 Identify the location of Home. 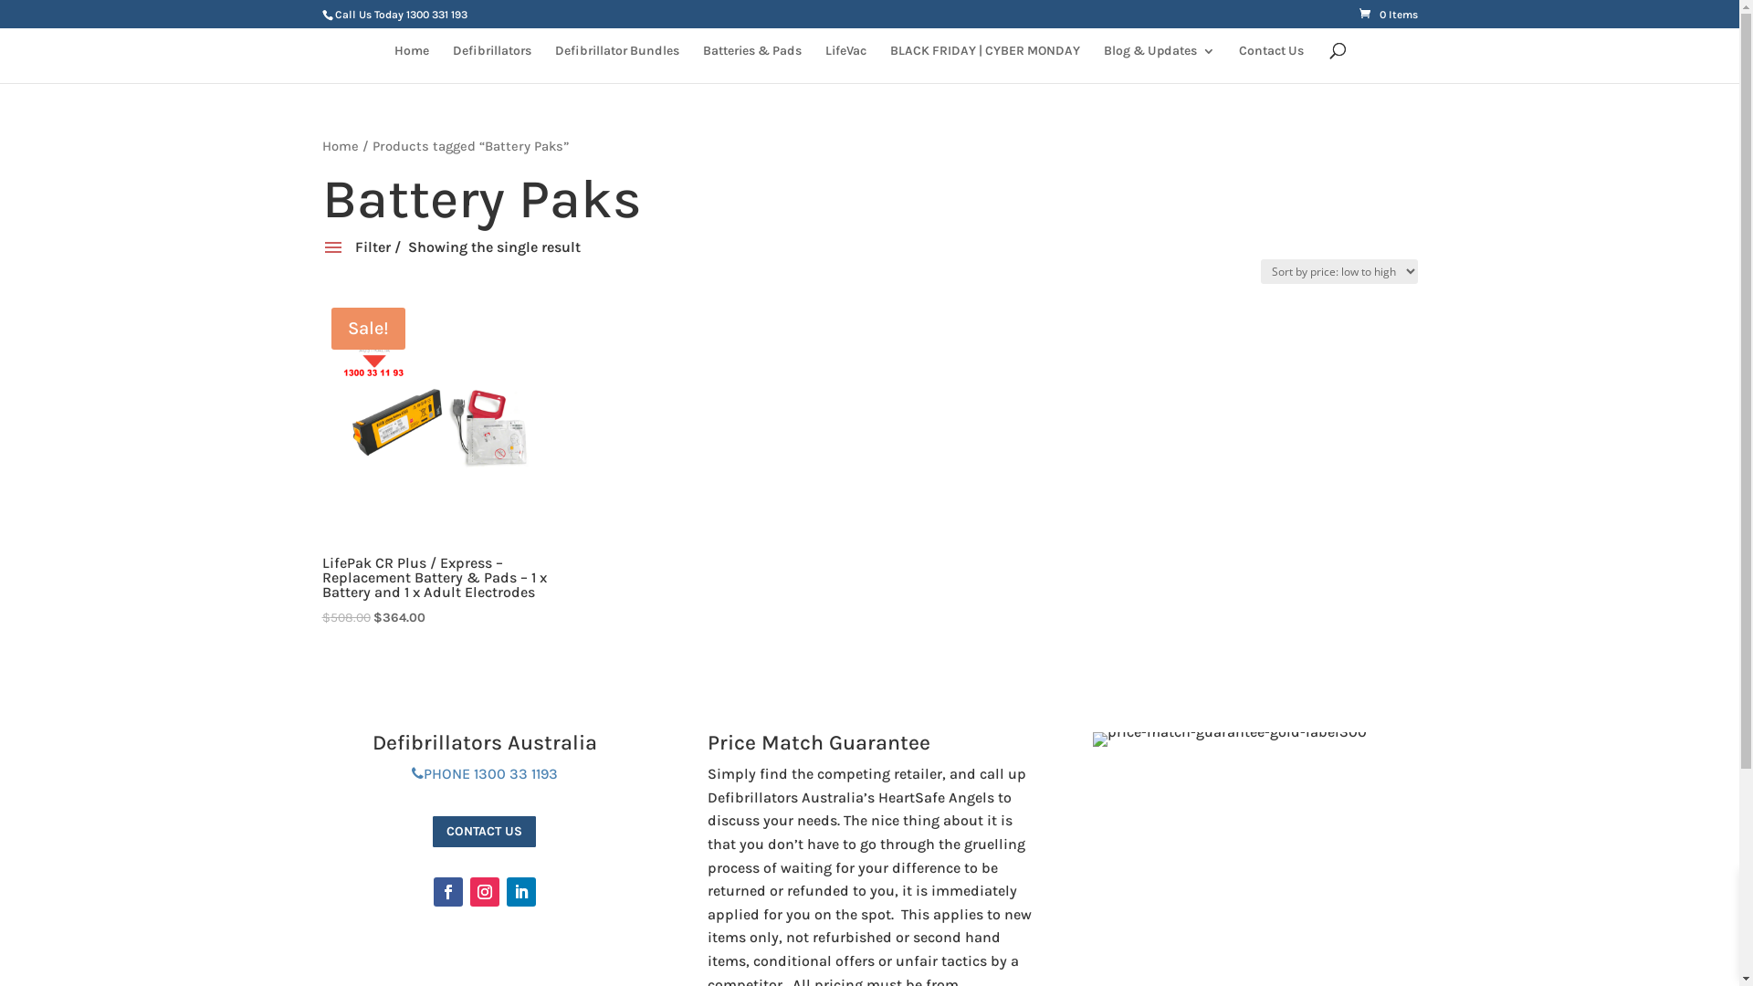
(340, 146).